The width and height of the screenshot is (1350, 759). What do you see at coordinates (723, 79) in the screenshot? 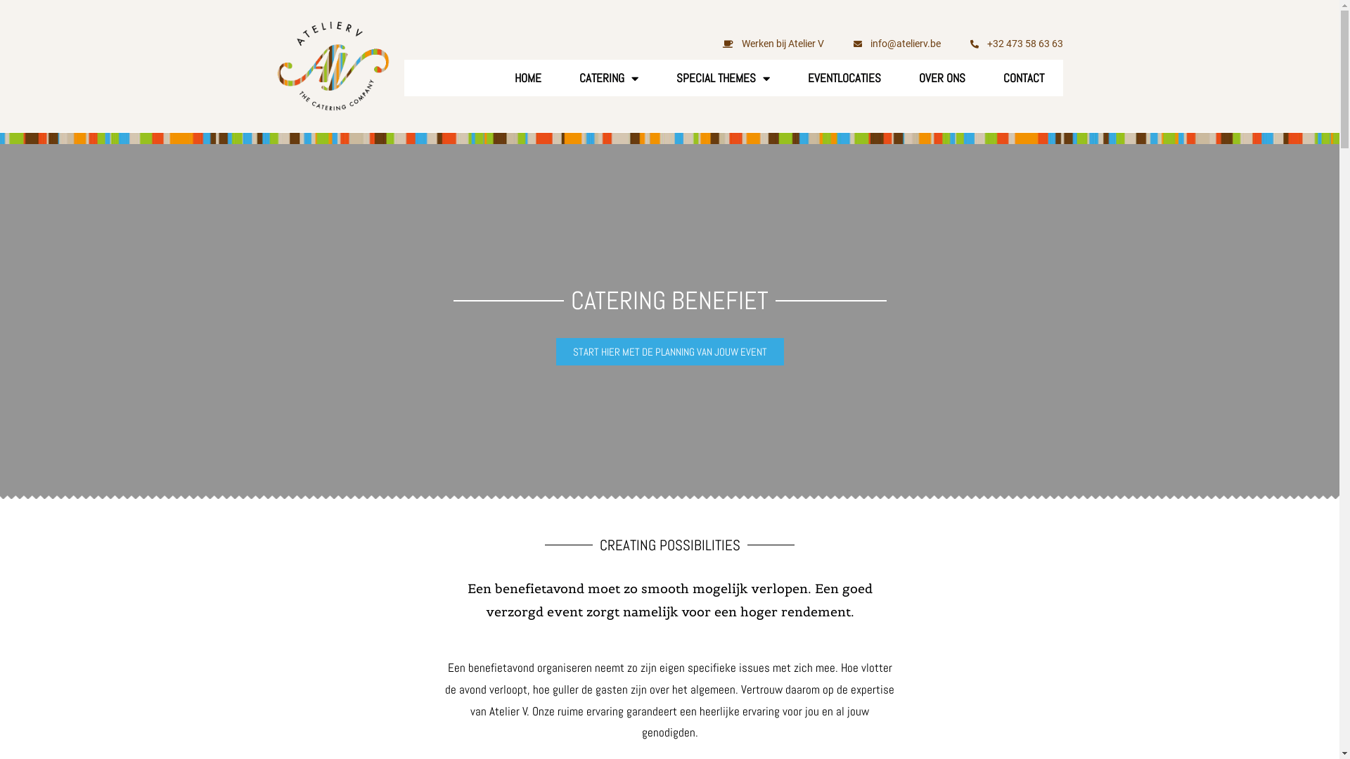
I see `SPECIAL THEMES` at bounding box center [723, 79].